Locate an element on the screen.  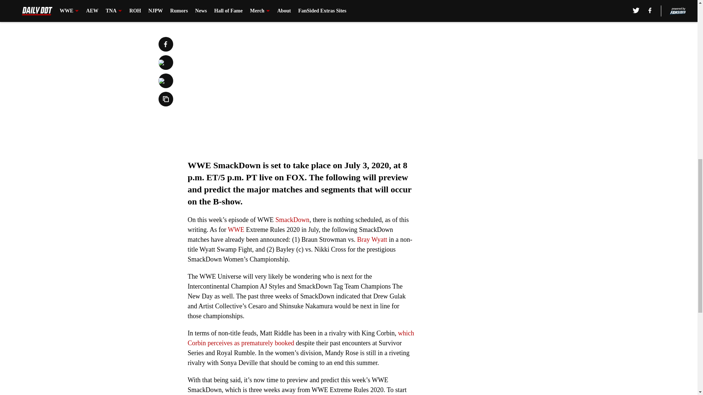
SmackDown is located at coordinates (292, 219).